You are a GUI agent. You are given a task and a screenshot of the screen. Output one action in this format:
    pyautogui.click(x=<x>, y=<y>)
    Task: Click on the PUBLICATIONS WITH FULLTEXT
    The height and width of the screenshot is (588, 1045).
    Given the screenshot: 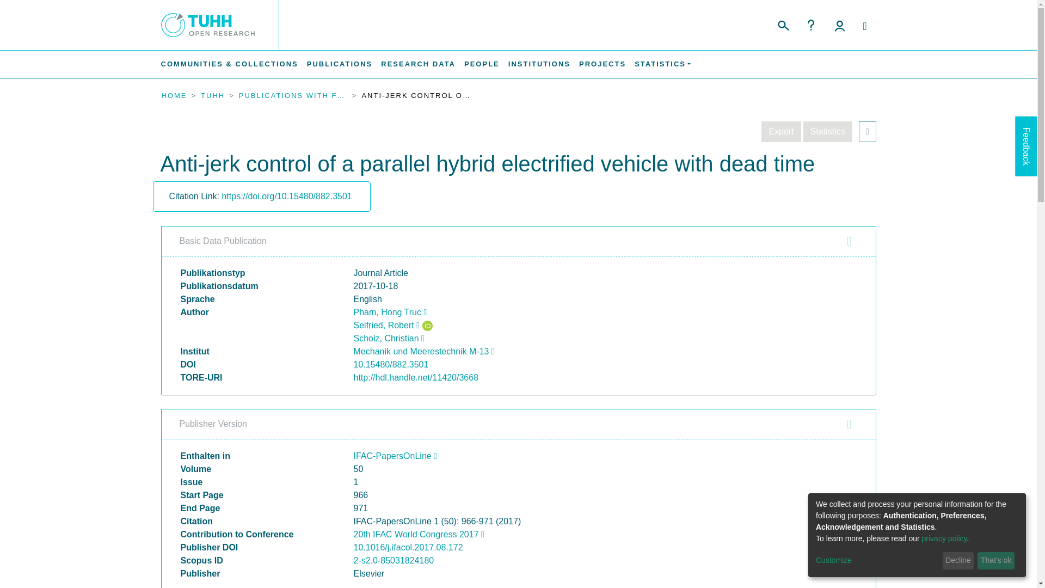 What is the action you would take?
    pyautogui.click(x=293, y=96)
    